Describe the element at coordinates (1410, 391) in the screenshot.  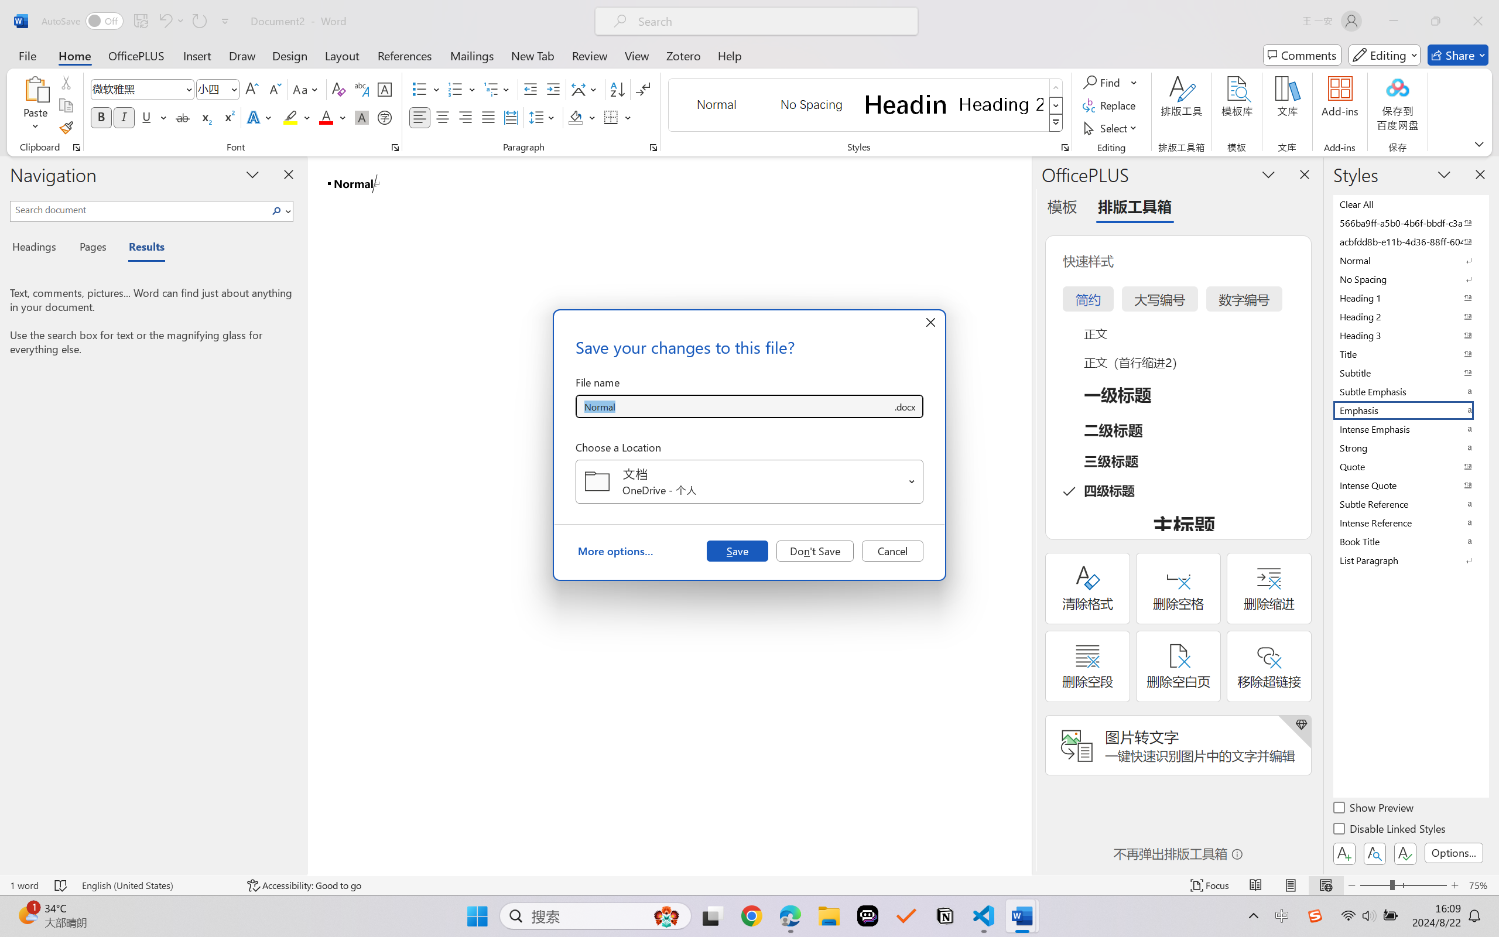
I see `Subtle Emphasis` at that location.